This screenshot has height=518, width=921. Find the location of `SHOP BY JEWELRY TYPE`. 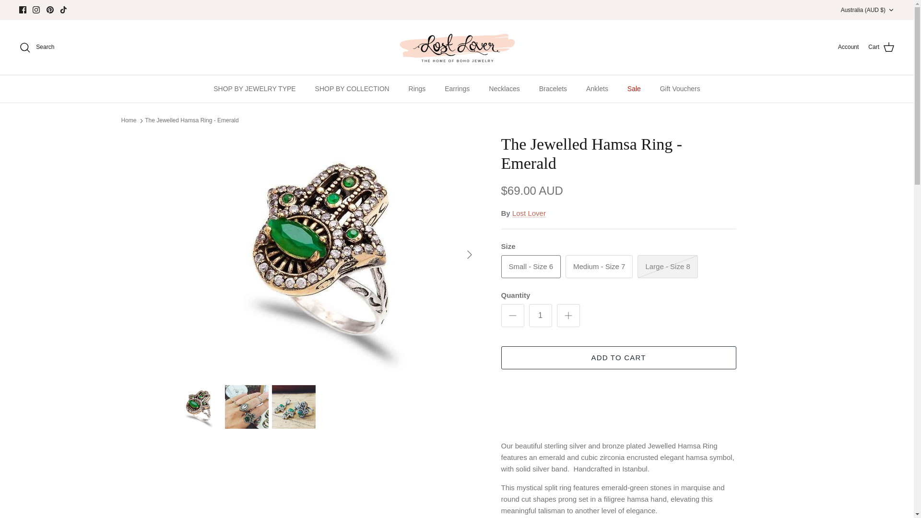

SHOP BY JEWELRY TYPE is located at coordinates (254, 89).